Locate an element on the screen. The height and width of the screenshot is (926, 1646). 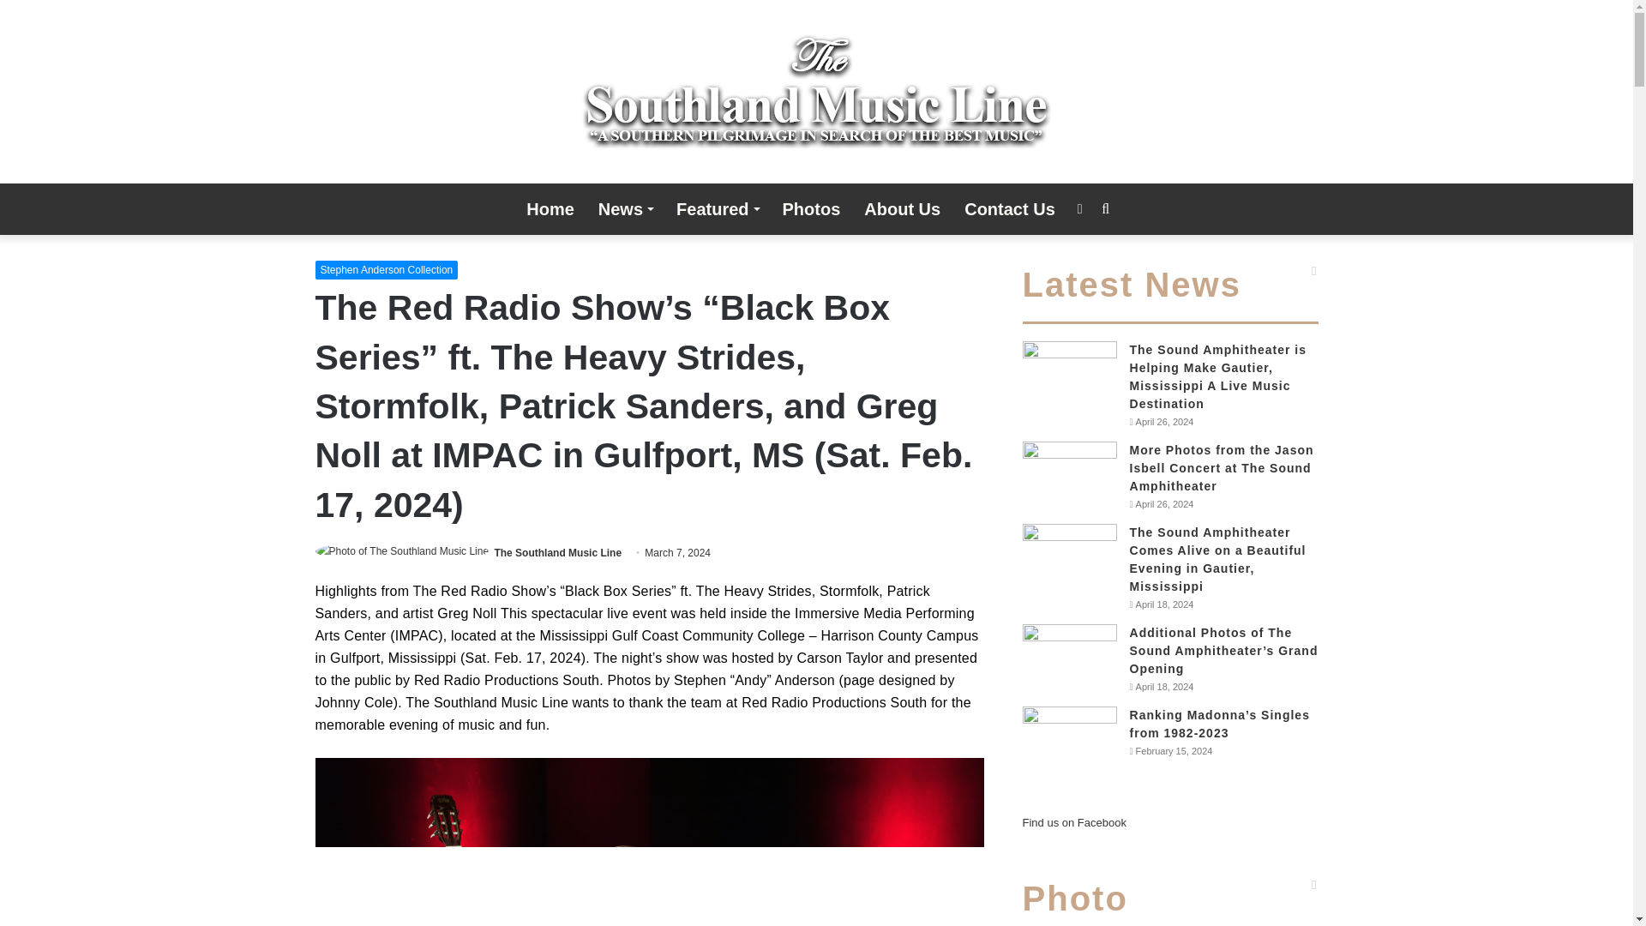
The Southland Music Line is located at coordinates (557, 553).